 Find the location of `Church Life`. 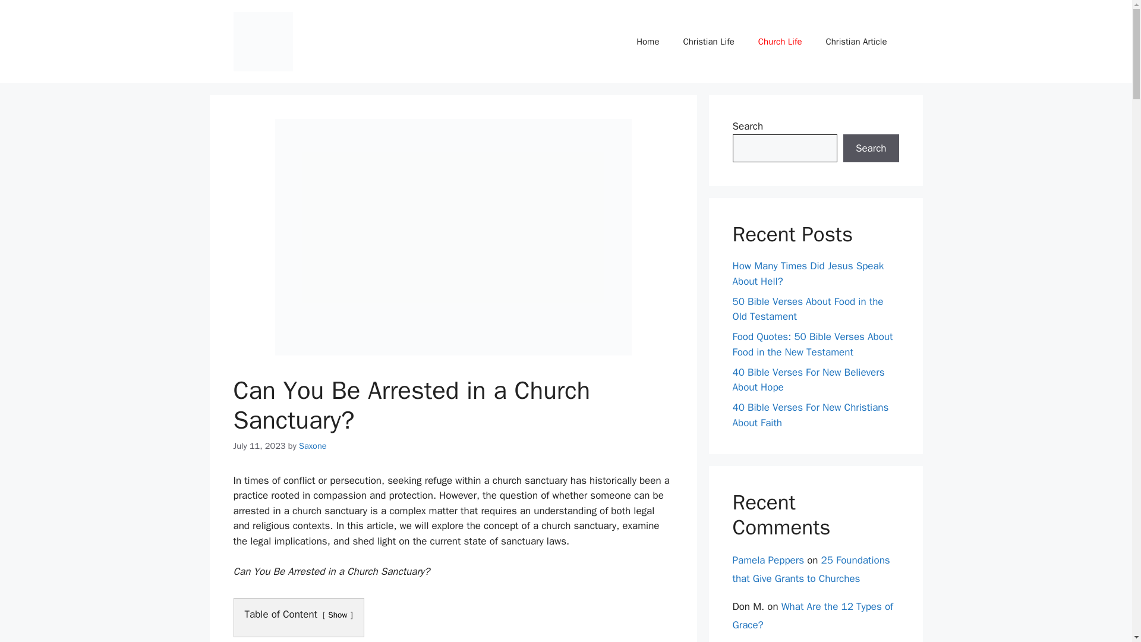

Church Life is located at coordinates (780, 42).